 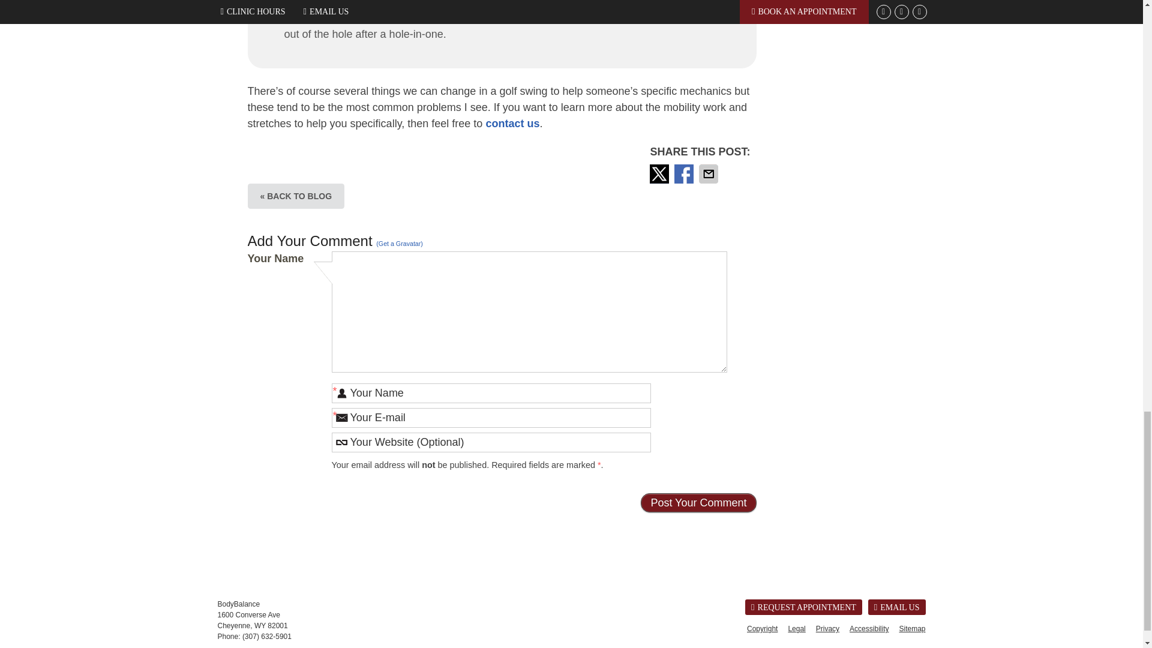 I want to click on Contact Us, so click(x=512, y=124).